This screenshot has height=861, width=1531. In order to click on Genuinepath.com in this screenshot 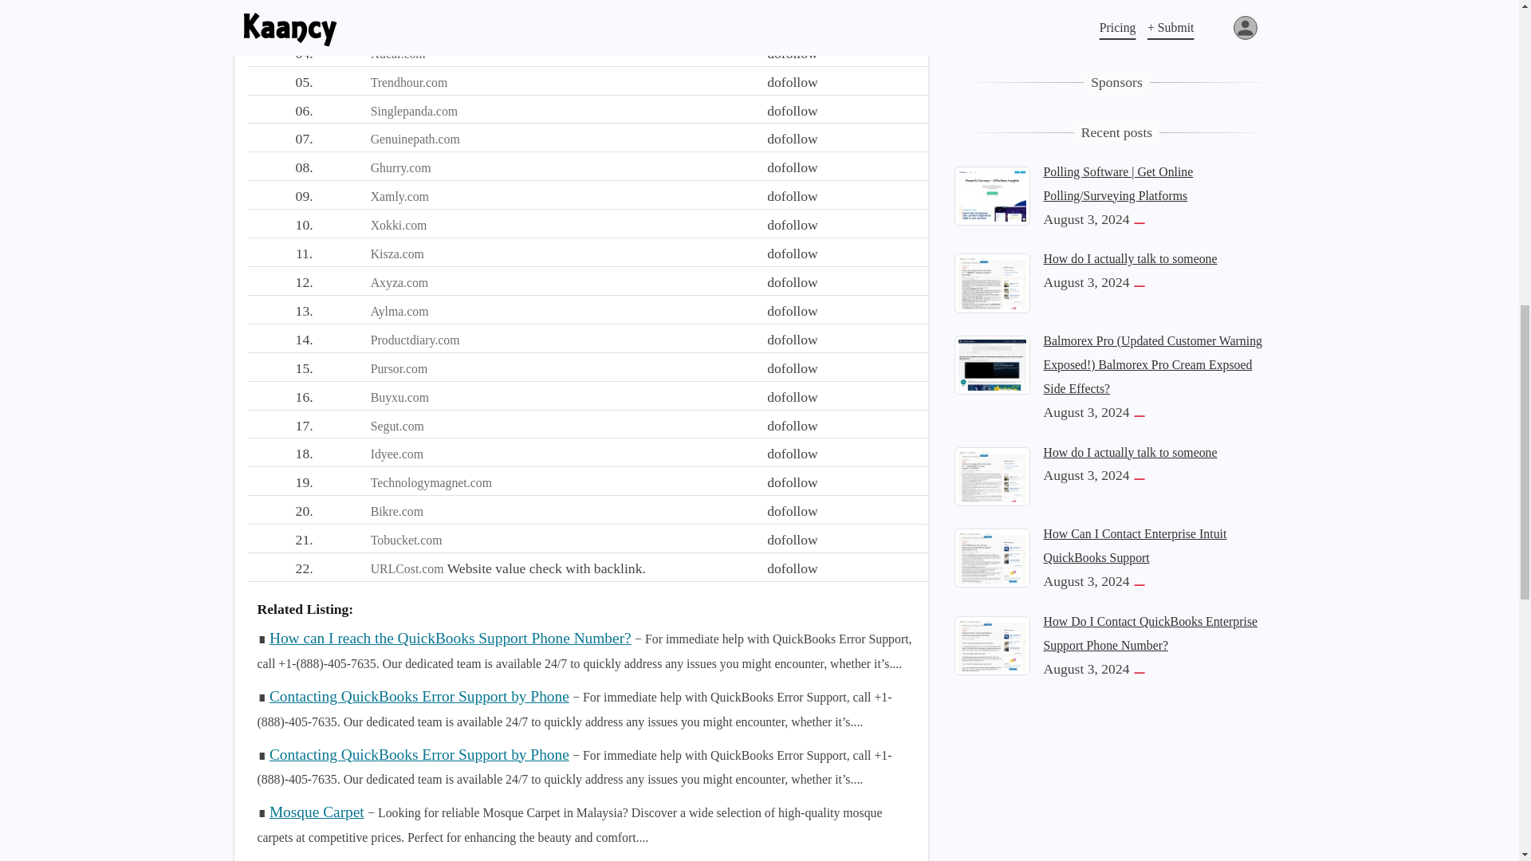, I will do `click(415, 139)`.